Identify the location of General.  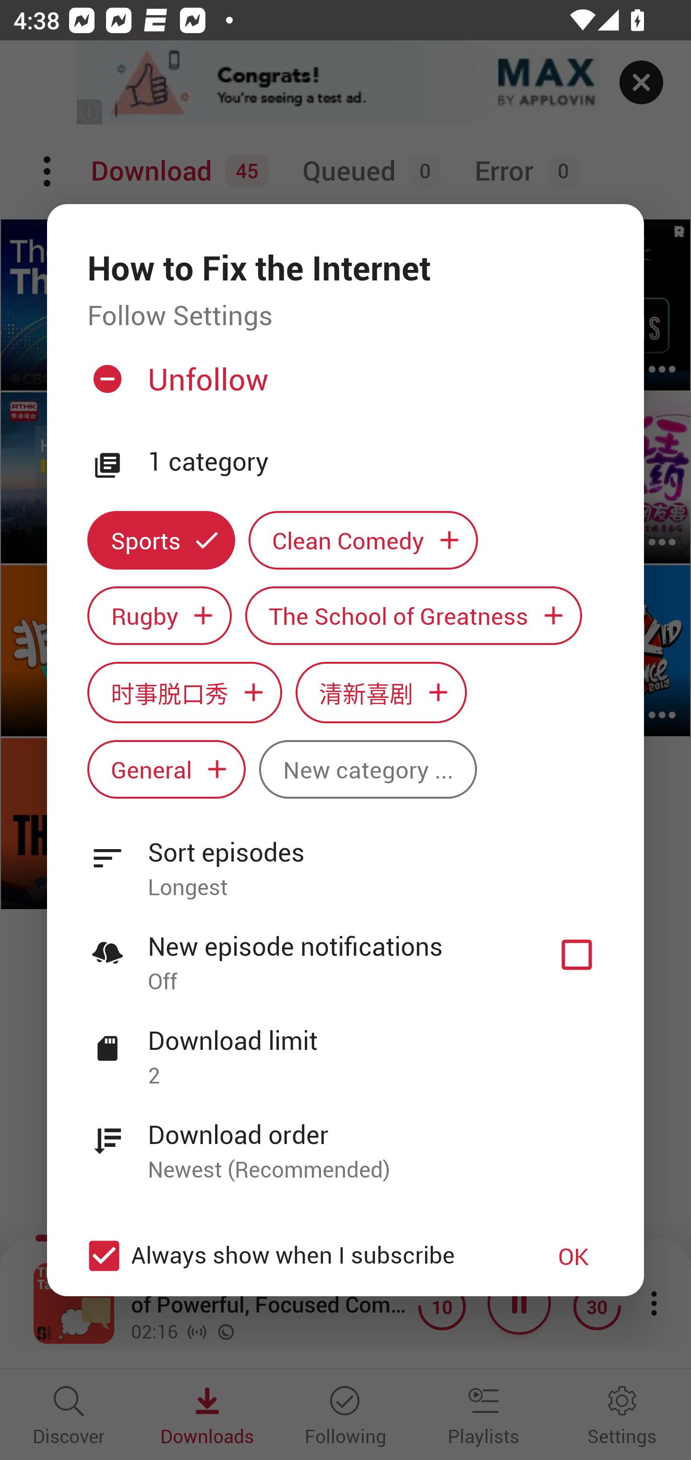
(166, 769).